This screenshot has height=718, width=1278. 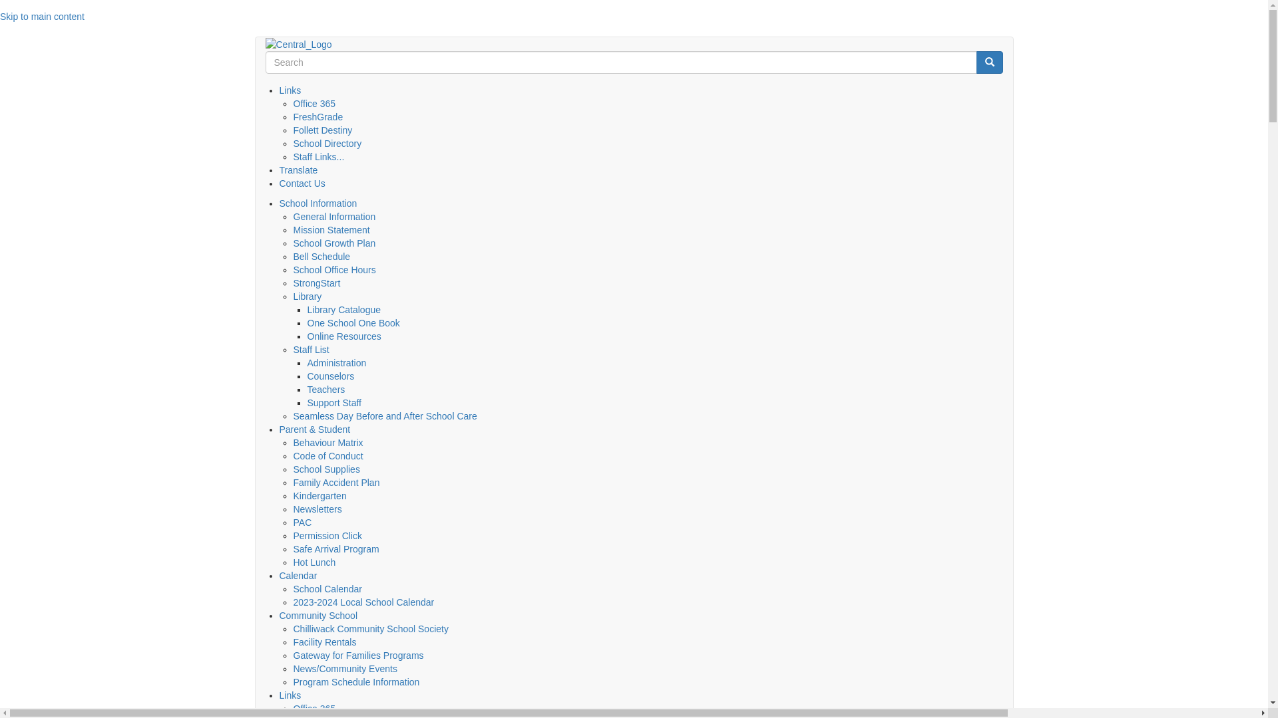 What do you see at coordinates (334, 217) in the screenshot?
I see `General Information` at bounding box center [334, 217].